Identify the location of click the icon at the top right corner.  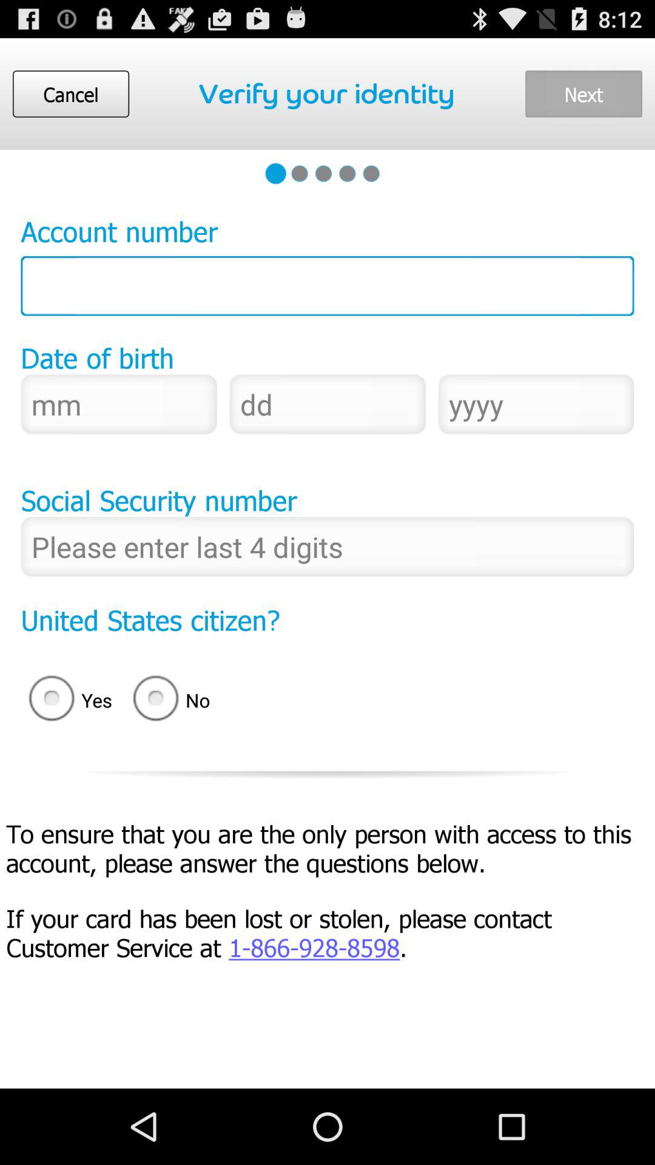
(583, 93).